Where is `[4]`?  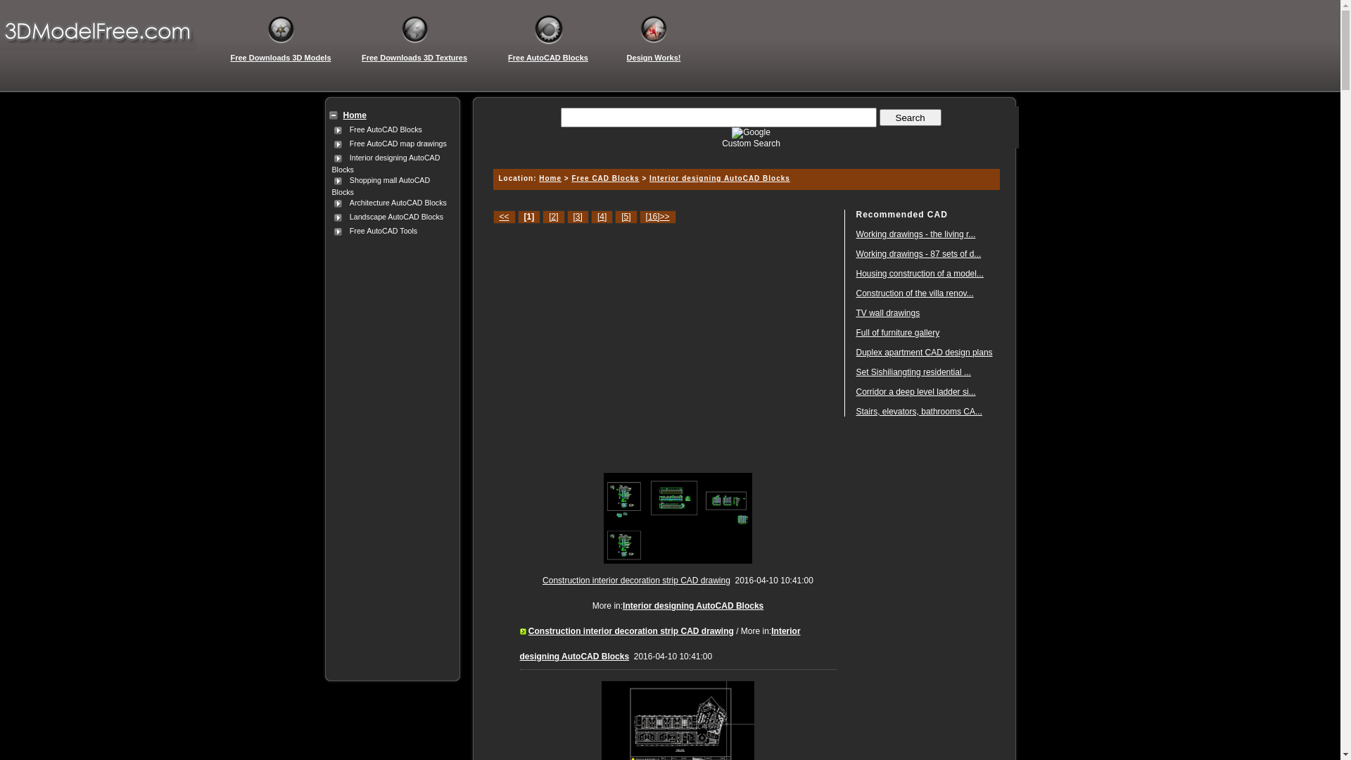 [4] is located at coordinates (602, 217).